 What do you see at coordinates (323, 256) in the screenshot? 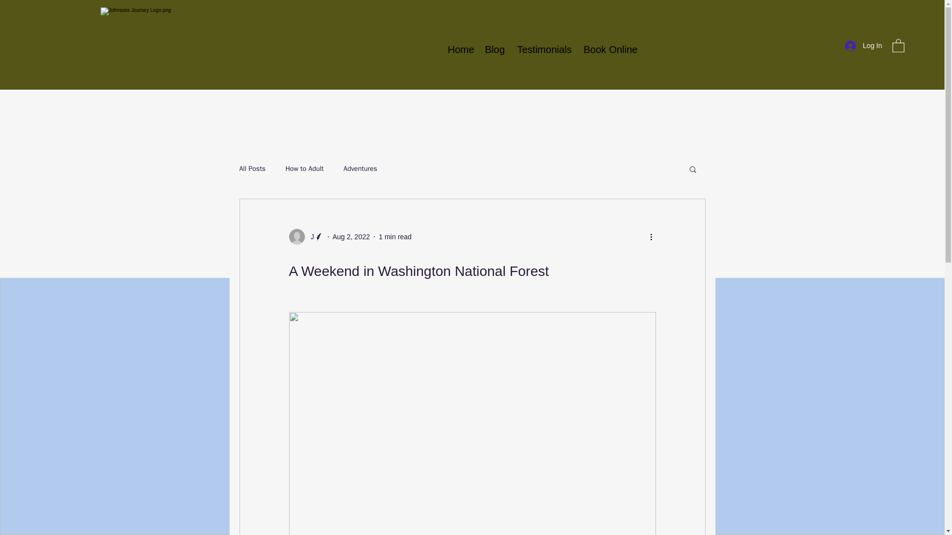
I see `Pin to Pinterest` at bounding box center [323, 256].